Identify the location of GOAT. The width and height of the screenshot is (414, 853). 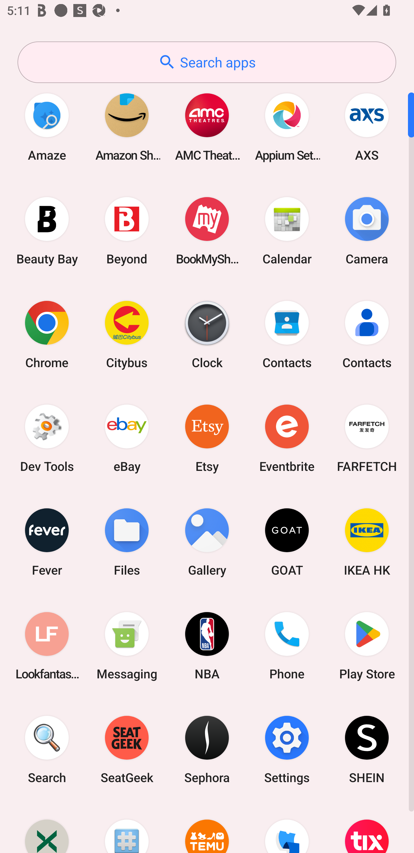
(287, 542).